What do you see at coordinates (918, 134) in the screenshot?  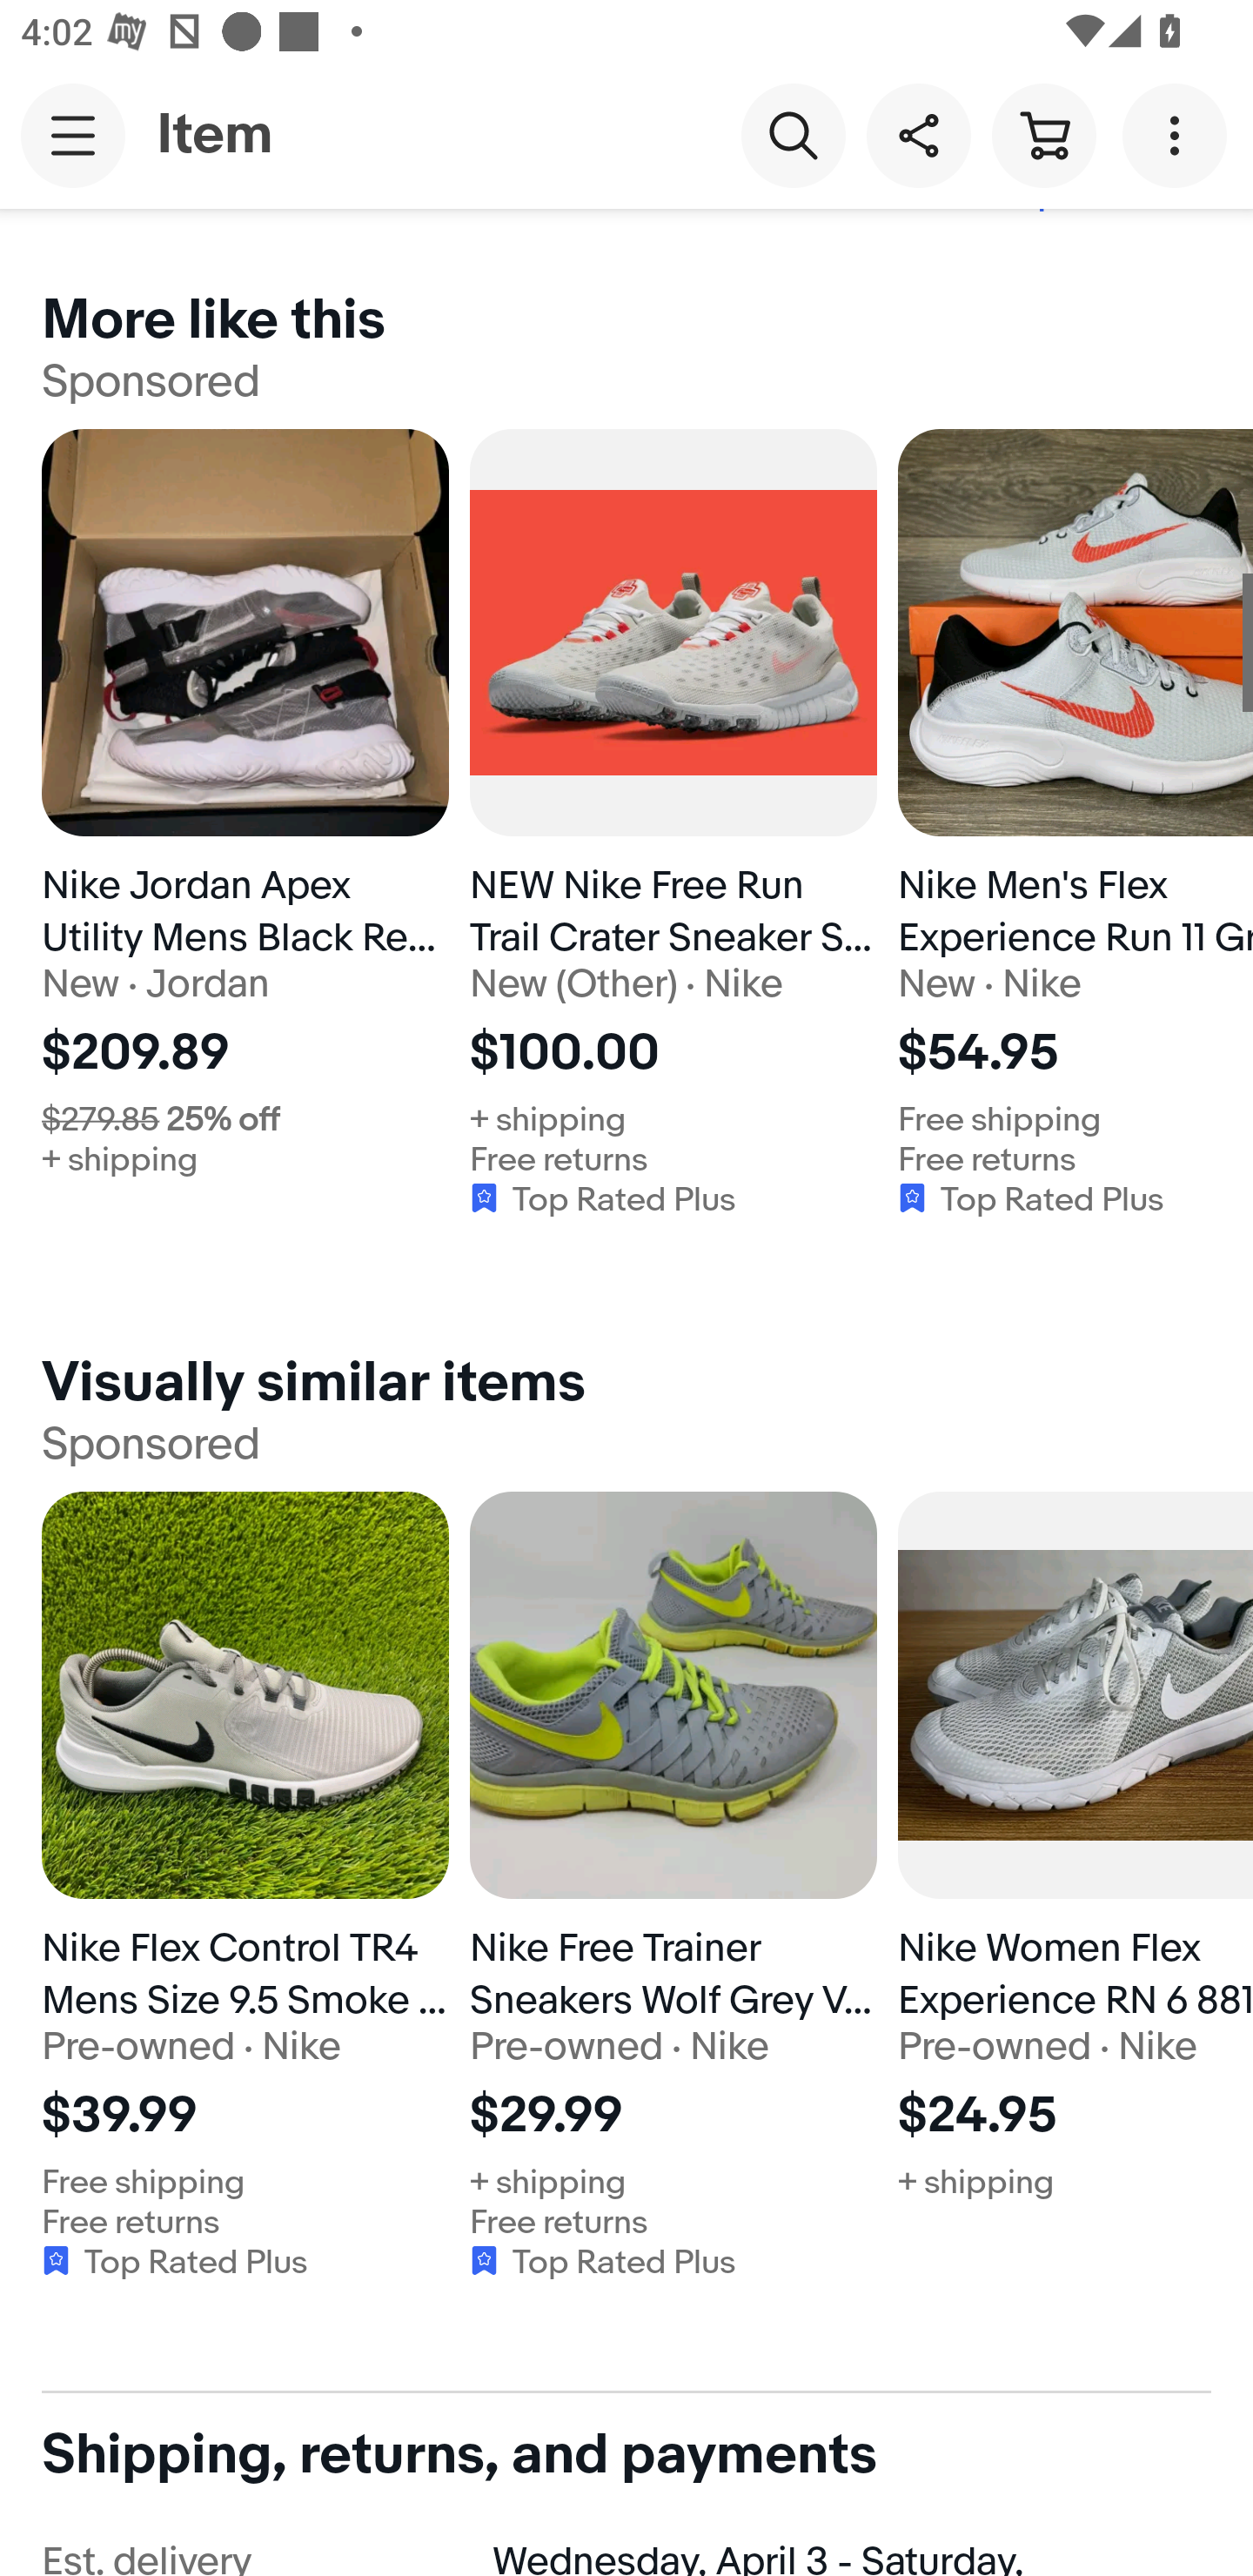 I see `Share this item` at bounding box center [918, 134].